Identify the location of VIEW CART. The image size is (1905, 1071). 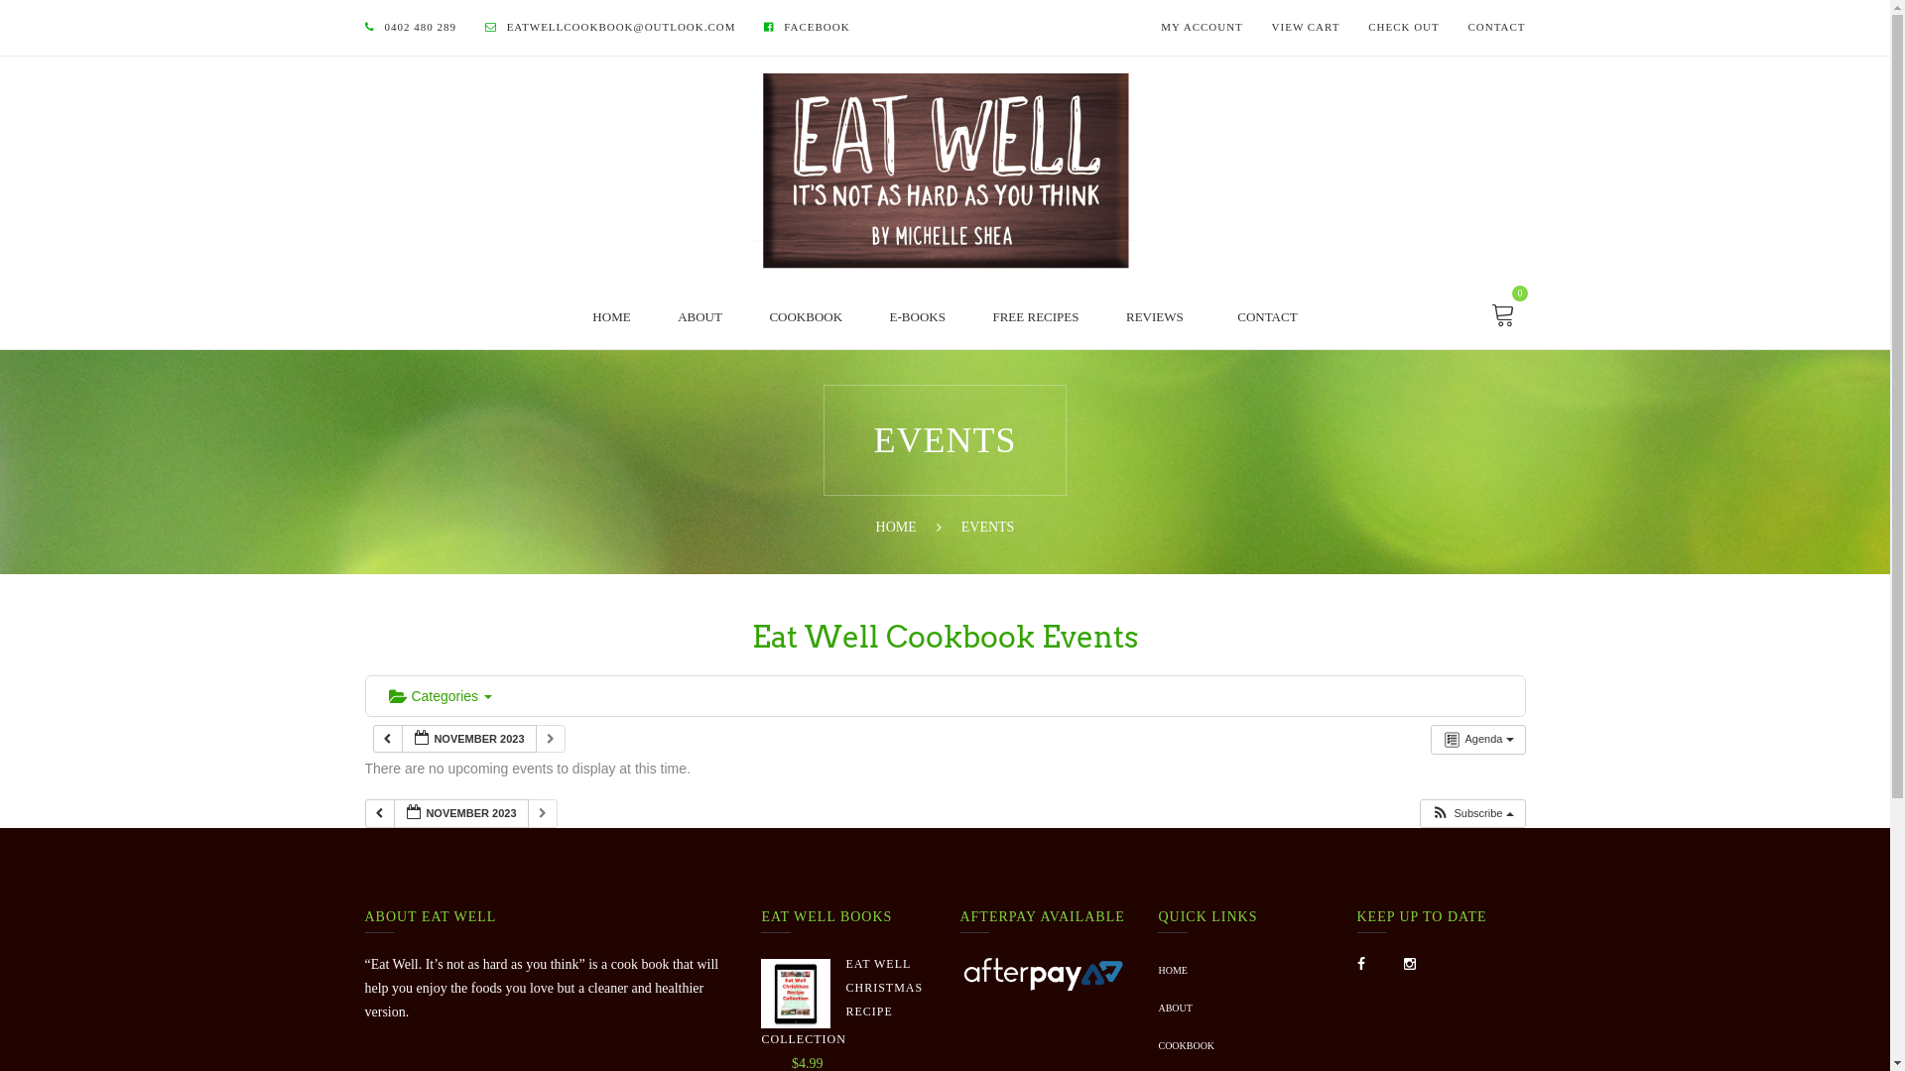
(1306, 28).